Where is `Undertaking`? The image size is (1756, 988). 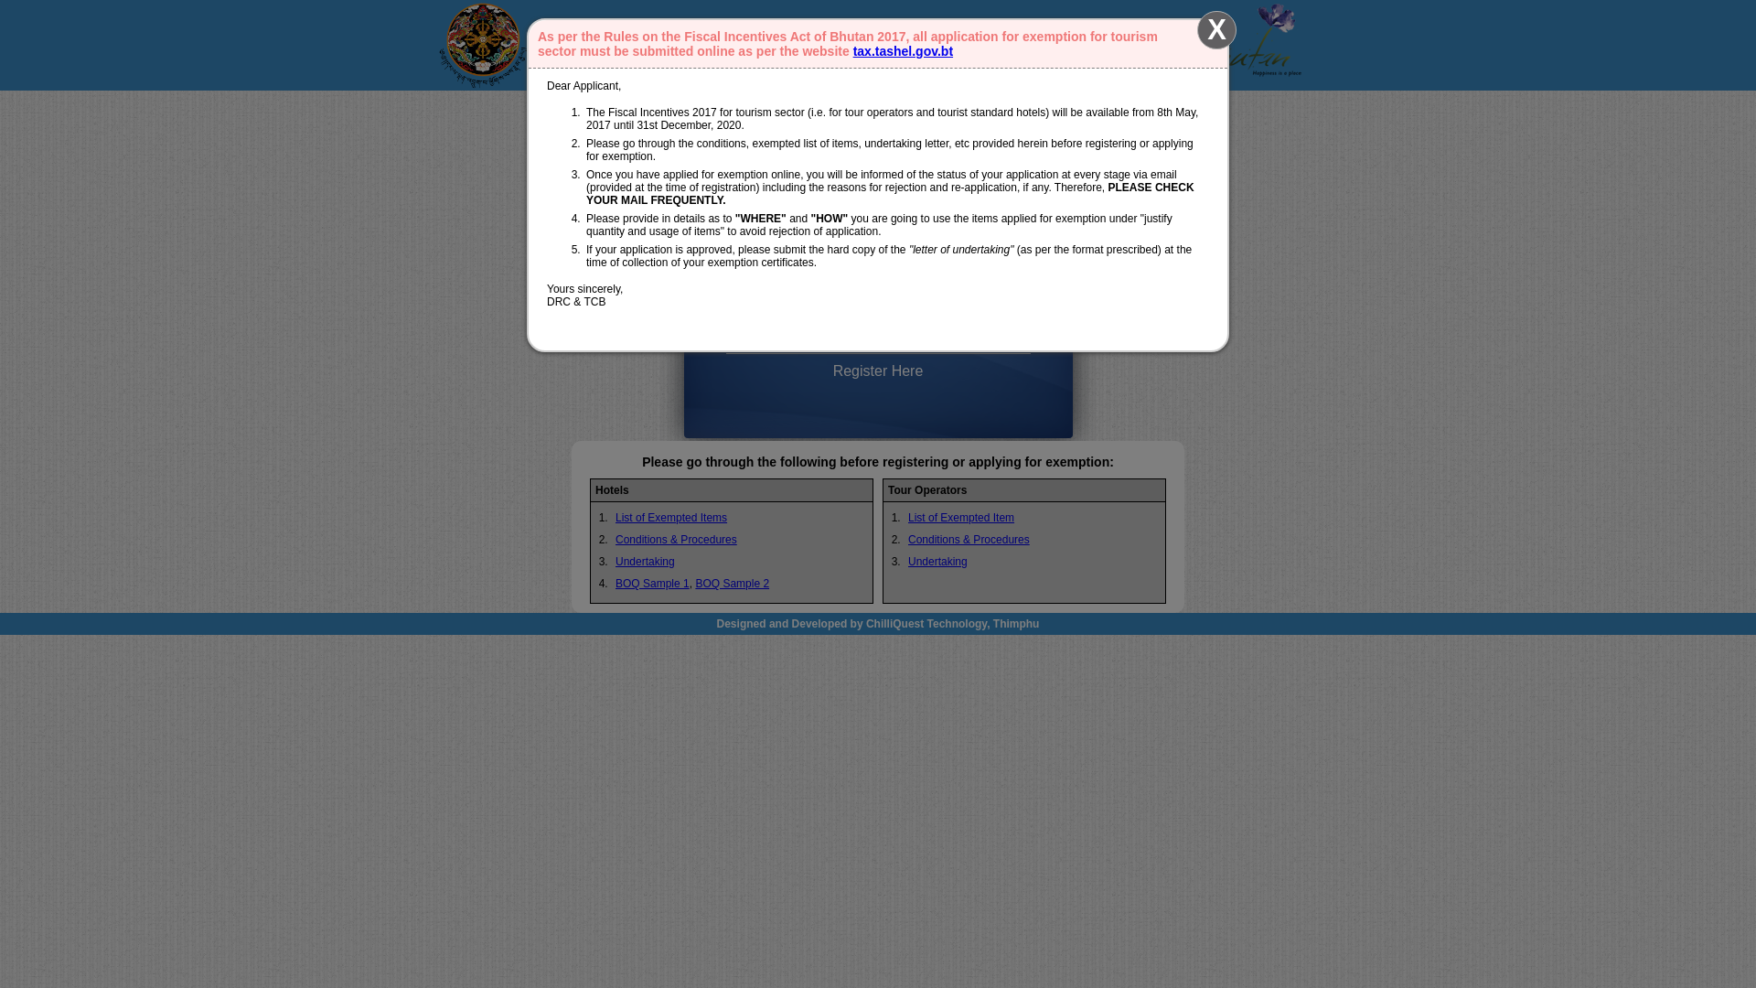 Undertaking is located at coordinates (938, 562).